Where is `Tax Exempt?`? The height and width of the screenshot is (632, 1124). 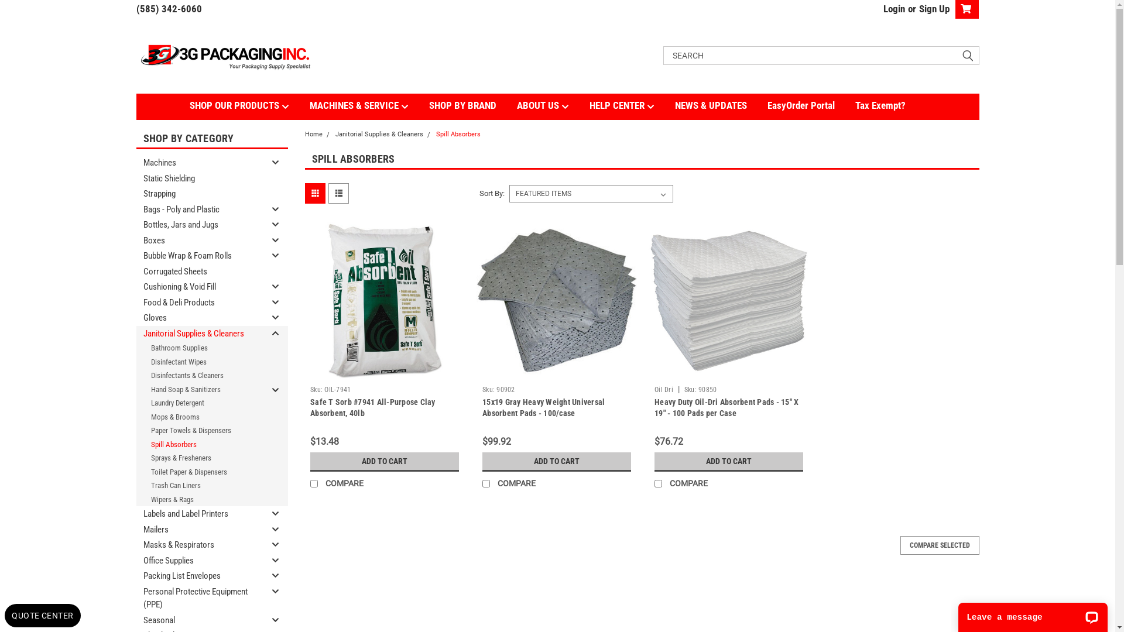 Tax Exempt? is located at coordinates (890, 105).